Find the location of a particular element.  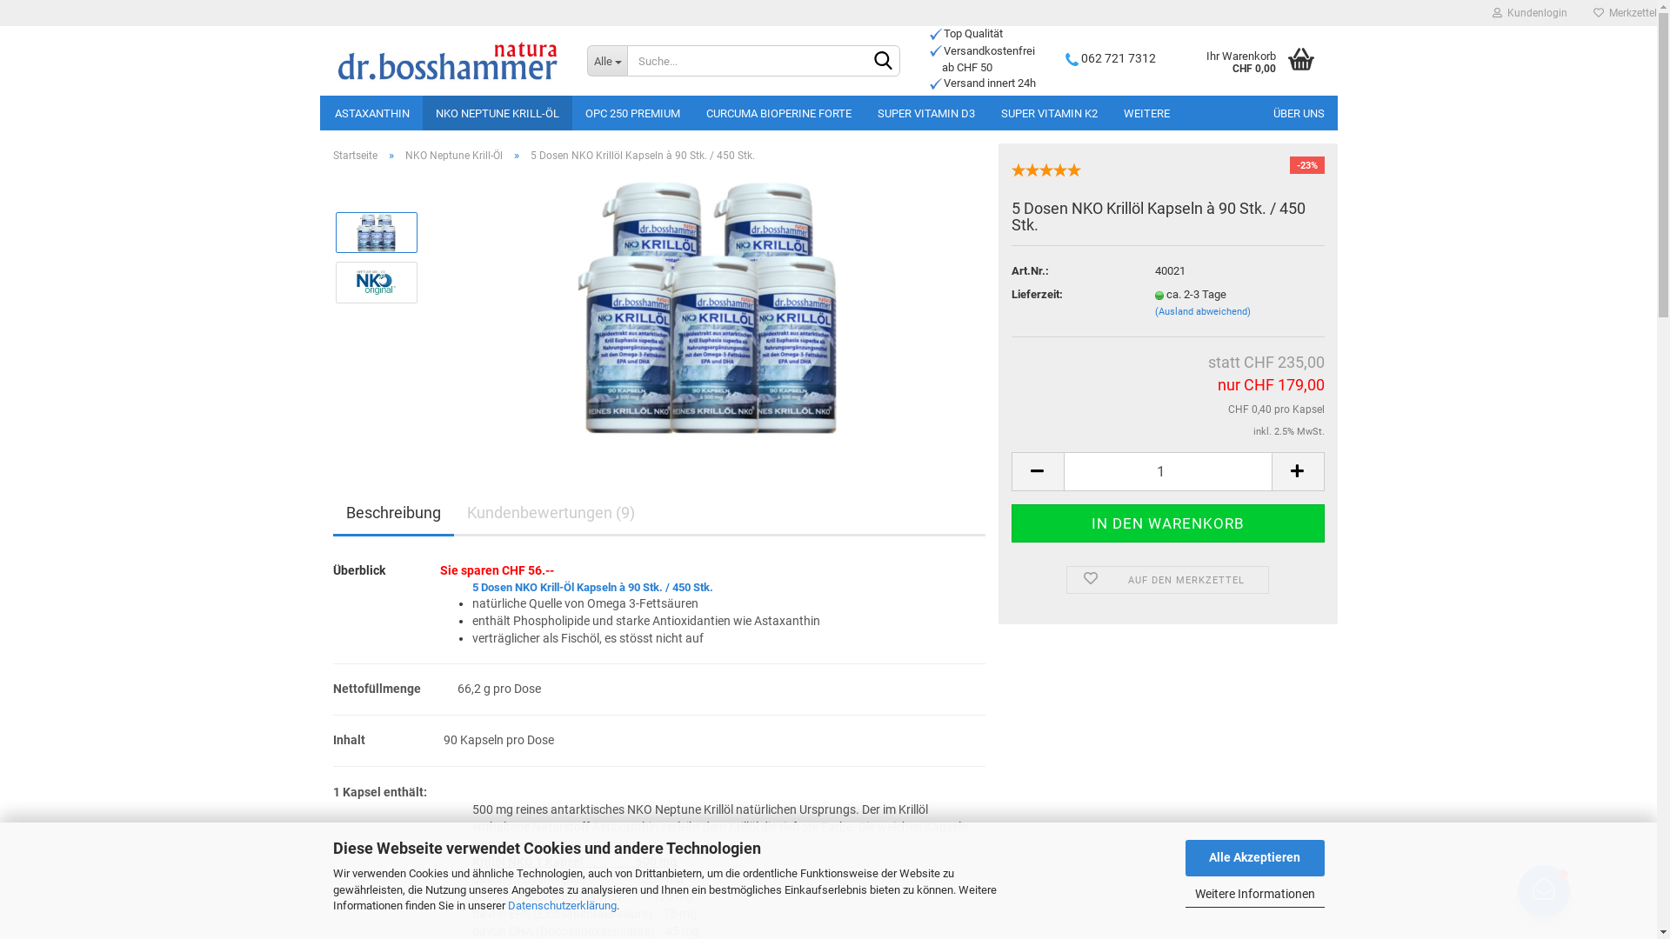

Weitere Informationen is located at coordinates (1254, 896).